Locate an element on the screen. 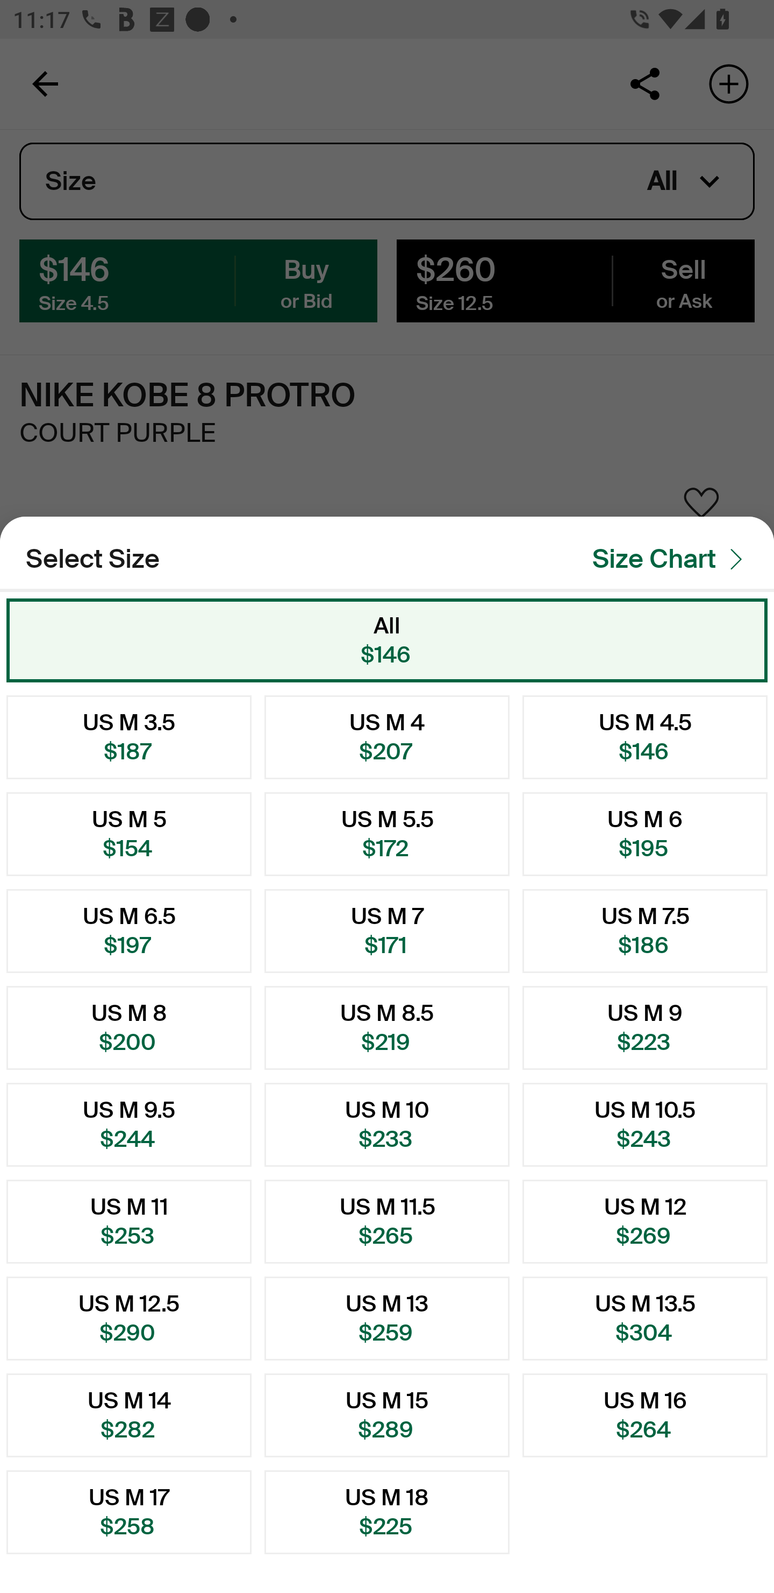 This screenshot has height=1593, width=774. US M 12 $269 is located at coordinates (645, 1222).